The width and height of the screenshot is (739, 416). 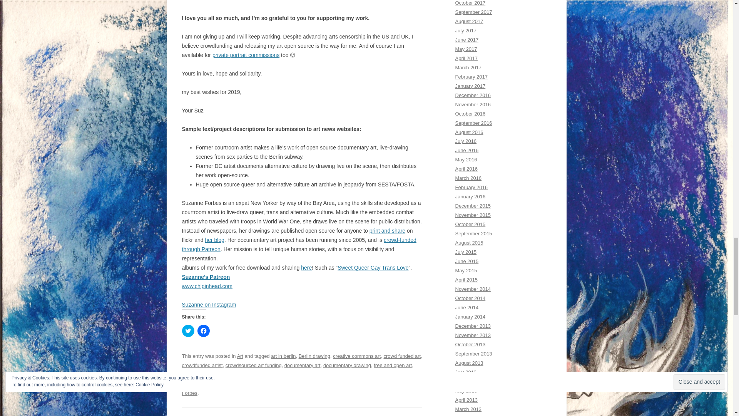 What do you see at coordinates (214, 240) in the screenshot?
I see `her blog` at bounding box center [214, 240].